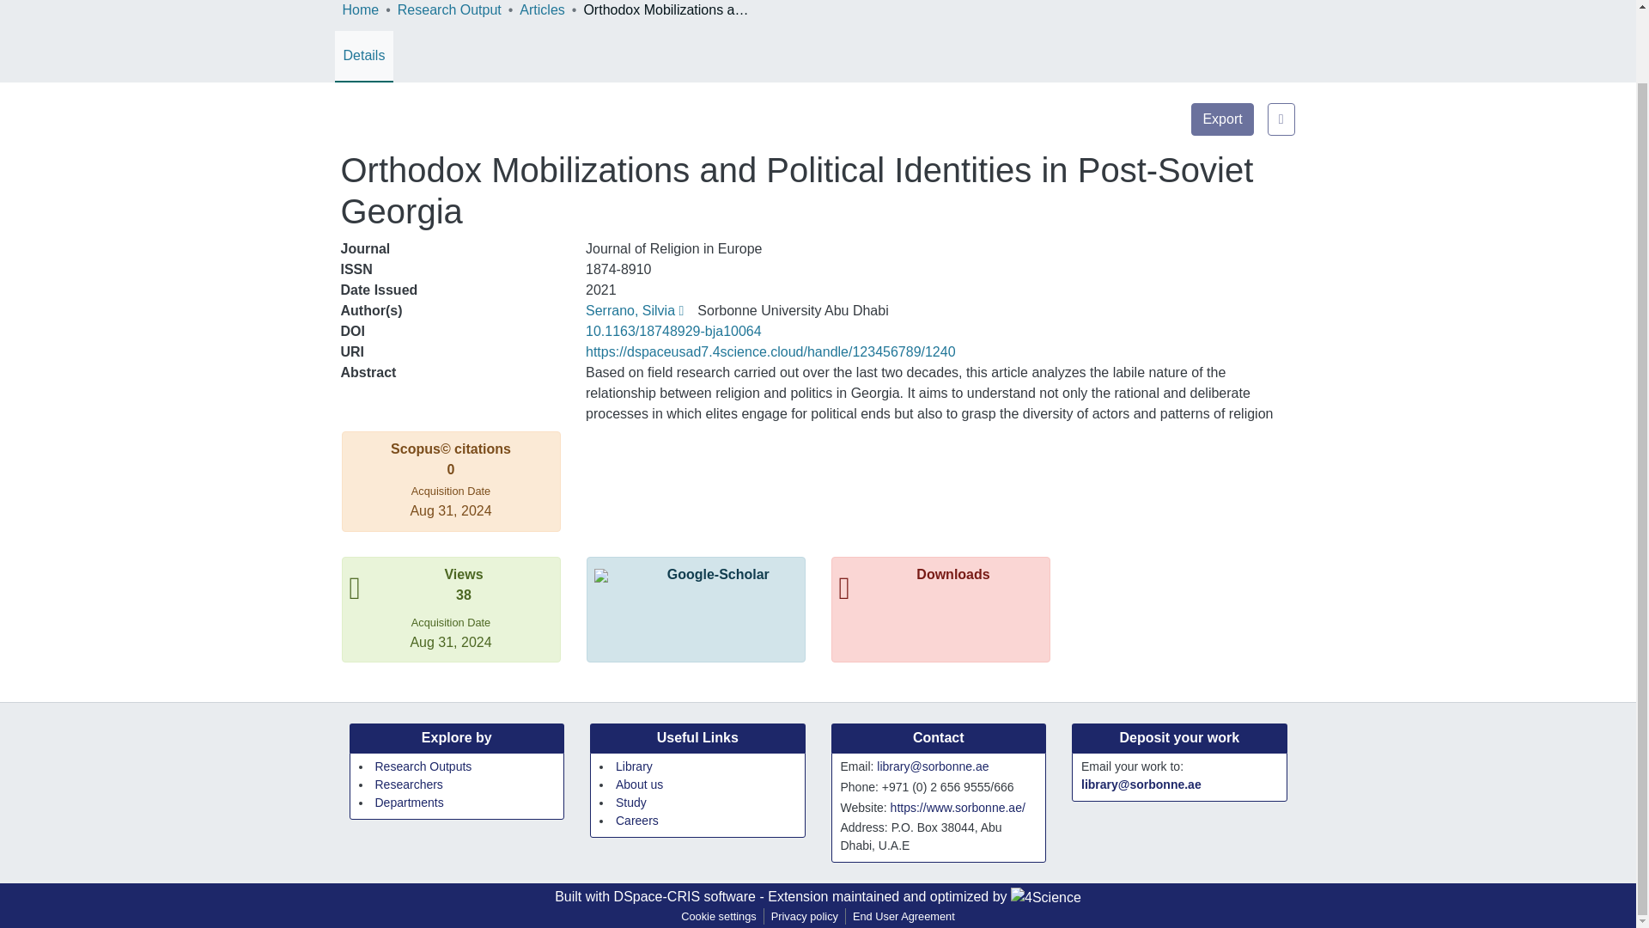 The image size is (1649, 928). What do you see at coordinates (940, 588) in the screenshot?
I see `Downloads` at bounding box center [940, 588].